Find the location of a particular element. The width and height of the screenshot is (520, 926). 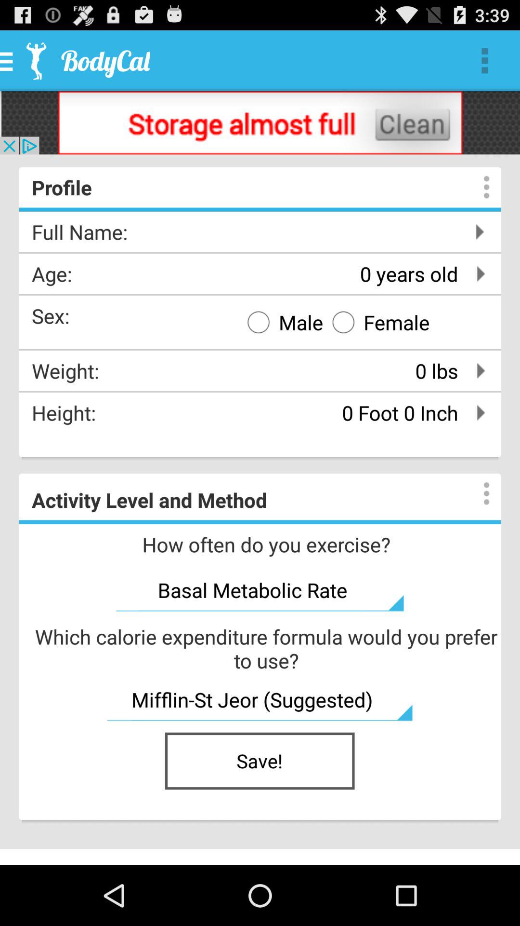

open setting is located at coordinates (477, 187).